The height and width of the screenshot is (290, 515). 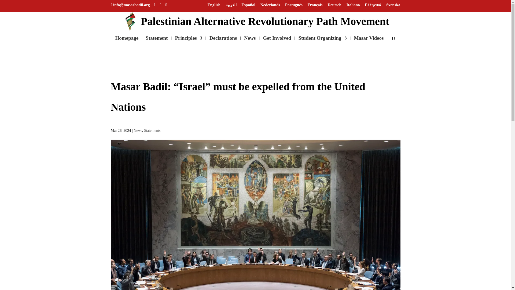 I want to click on News, so click(x=250, y=41).